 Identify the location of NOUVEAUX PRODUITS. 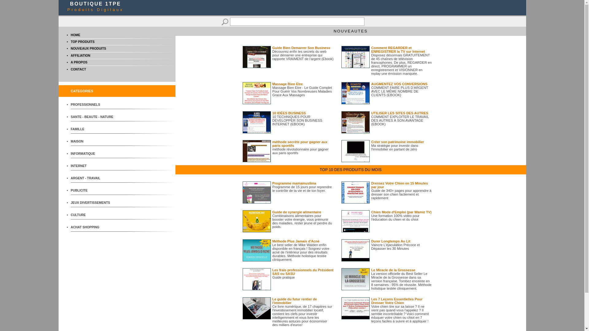
(88, 48).